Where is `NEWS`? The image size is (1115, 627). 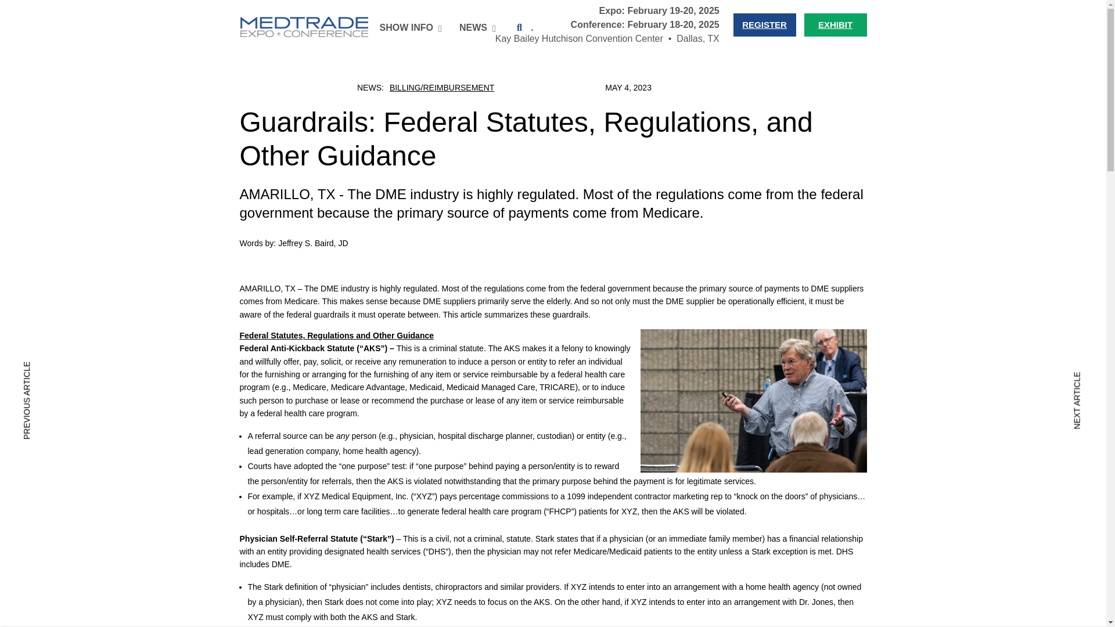
NEWS is located at coordinates (475, 28).